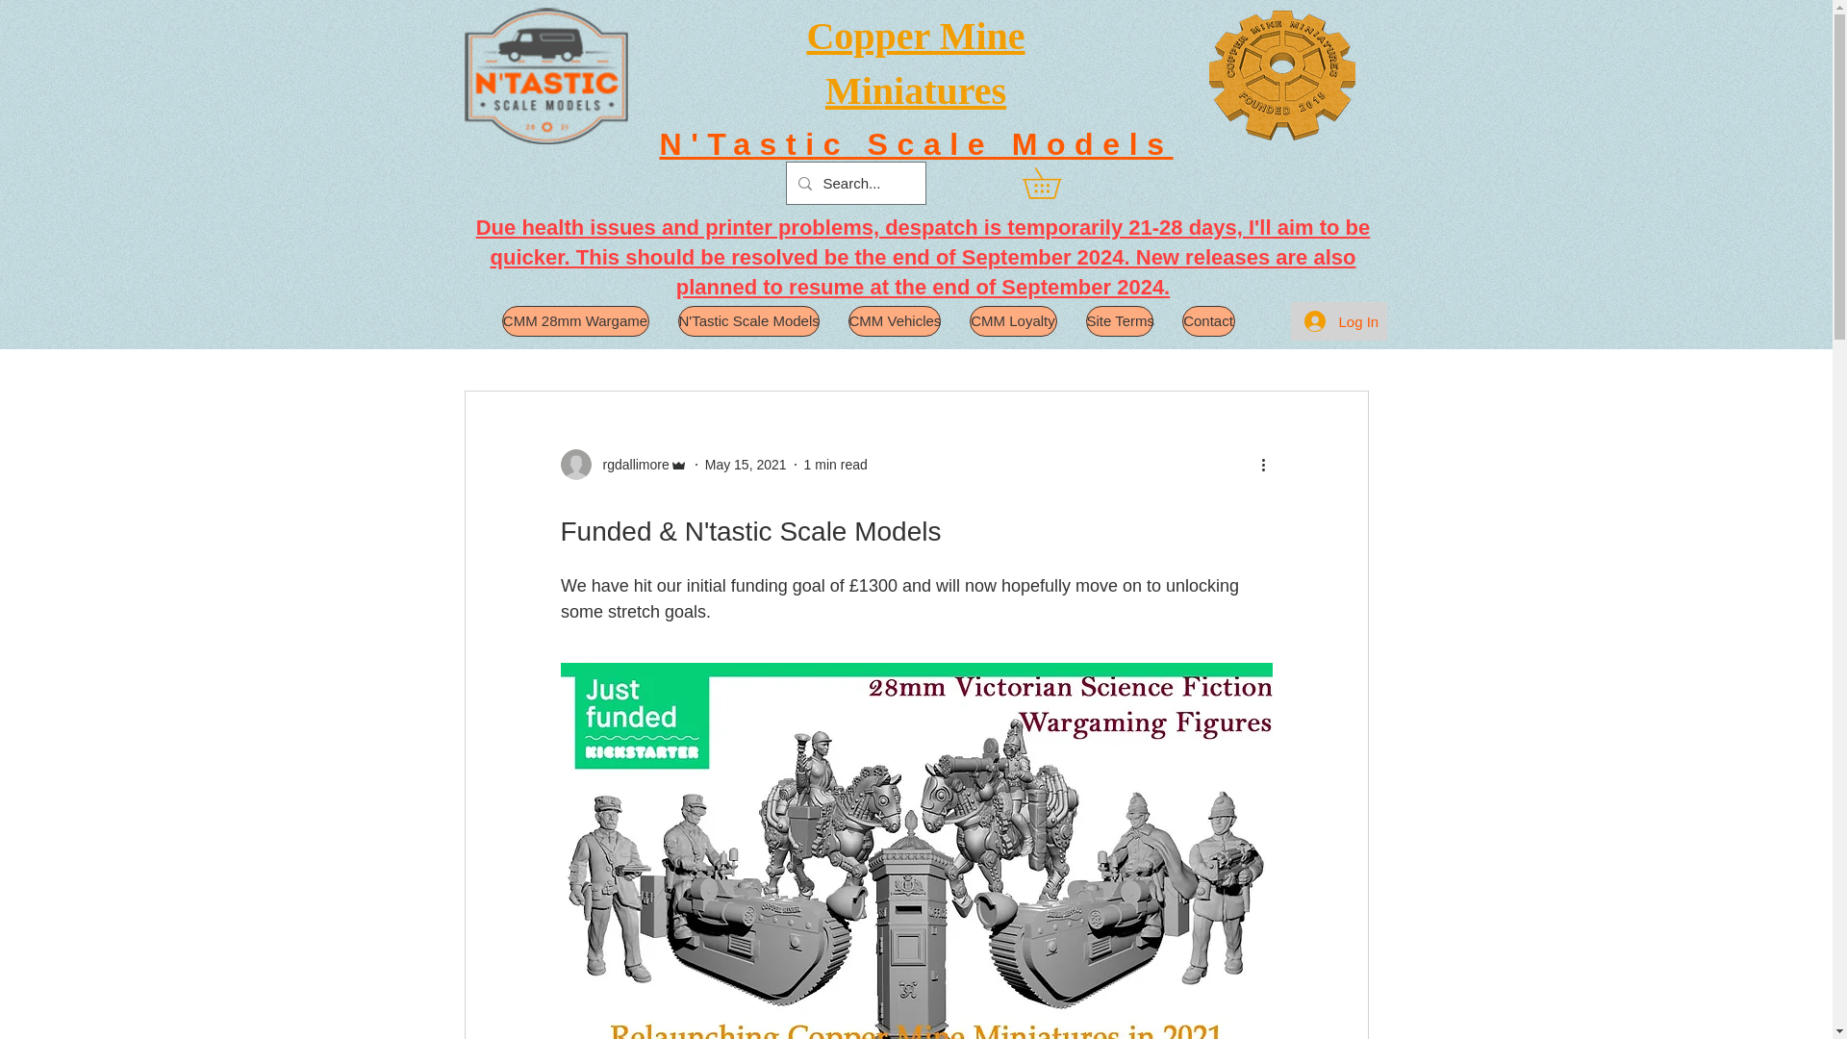  Describe the element at coordinates (916, 144) in the screenshot. I see `N'Tastic Scale Models` at that location.